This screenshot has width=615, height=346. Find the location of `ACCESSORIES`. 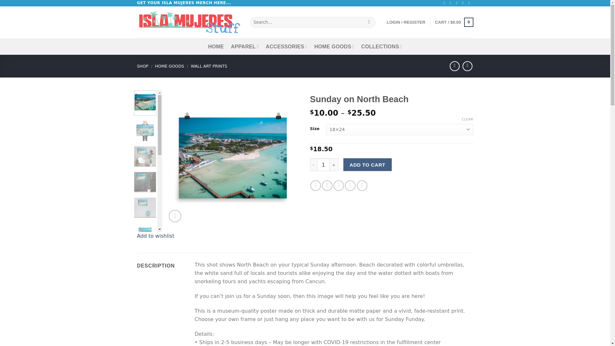

ACCESSORIES is located at coordinates (286, 46).